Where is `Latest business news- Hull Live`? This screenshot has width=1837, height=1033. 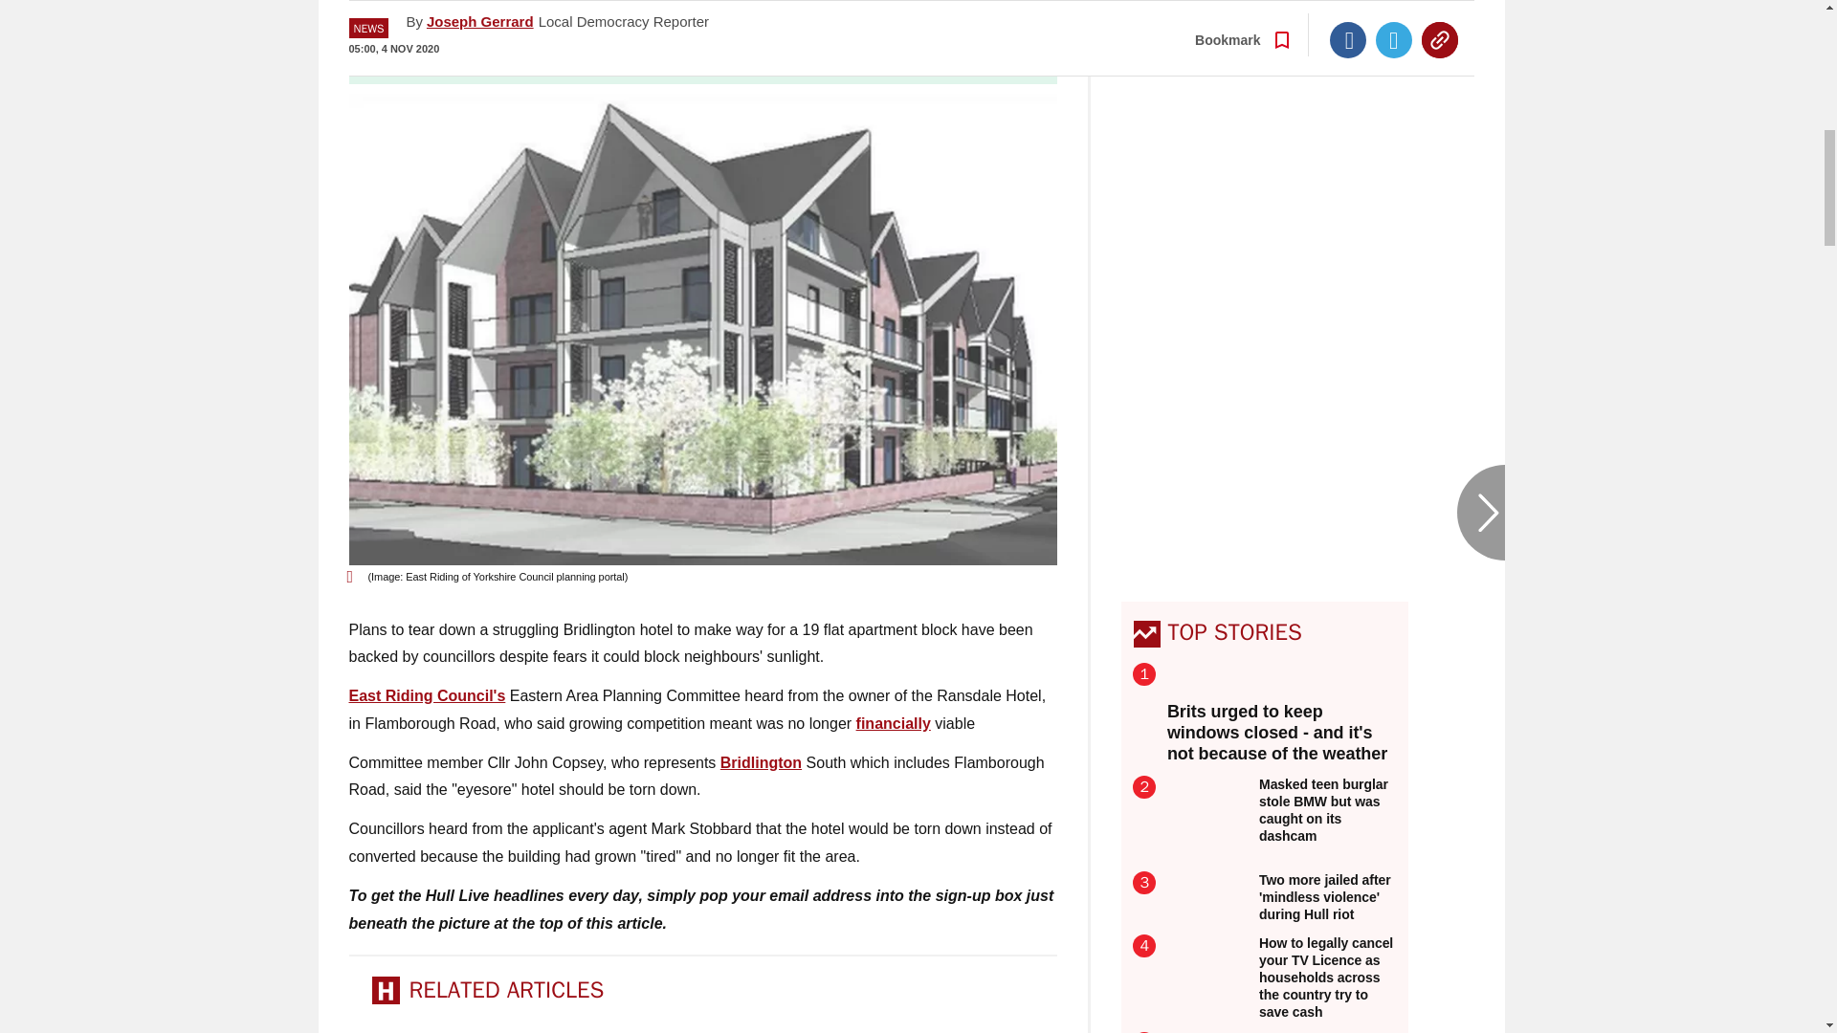
Latest business news- Hull Live is located at coordinates (894, 723).